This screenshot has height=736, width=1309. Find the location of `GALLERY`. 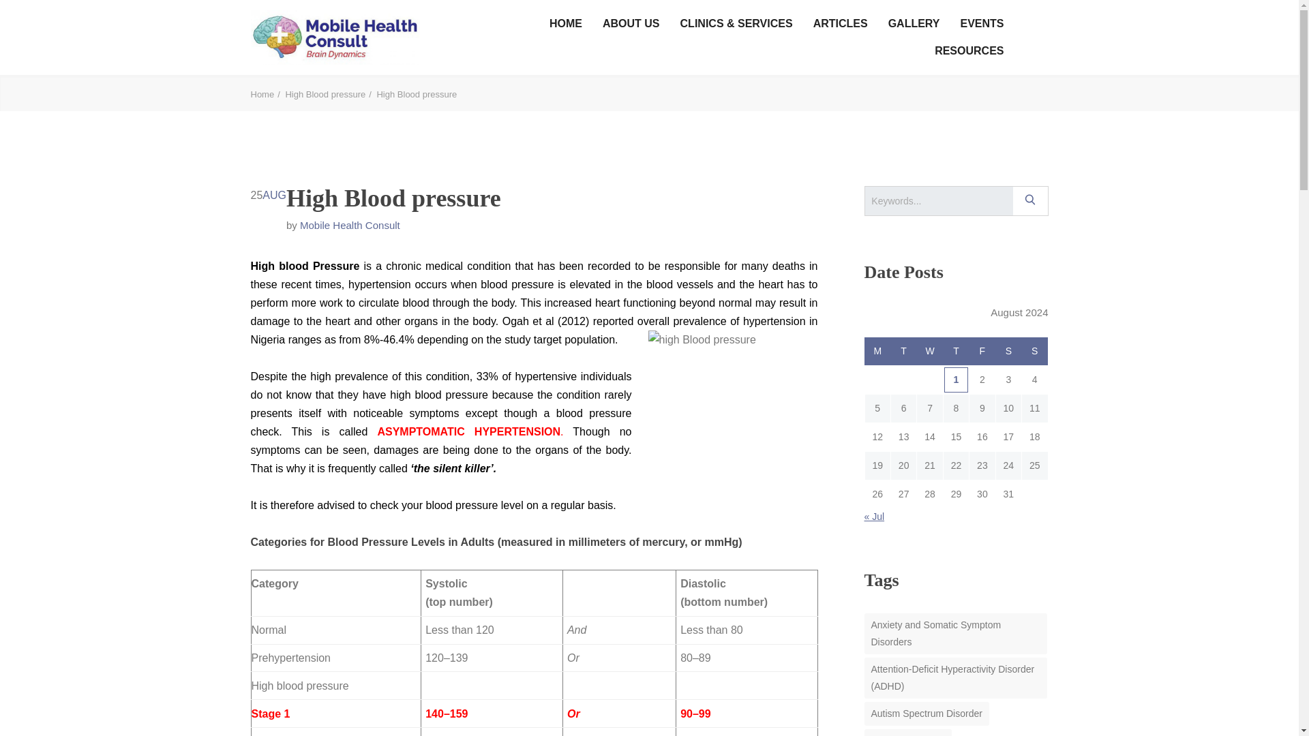

GALLERY is located at coordinates (914, 24).